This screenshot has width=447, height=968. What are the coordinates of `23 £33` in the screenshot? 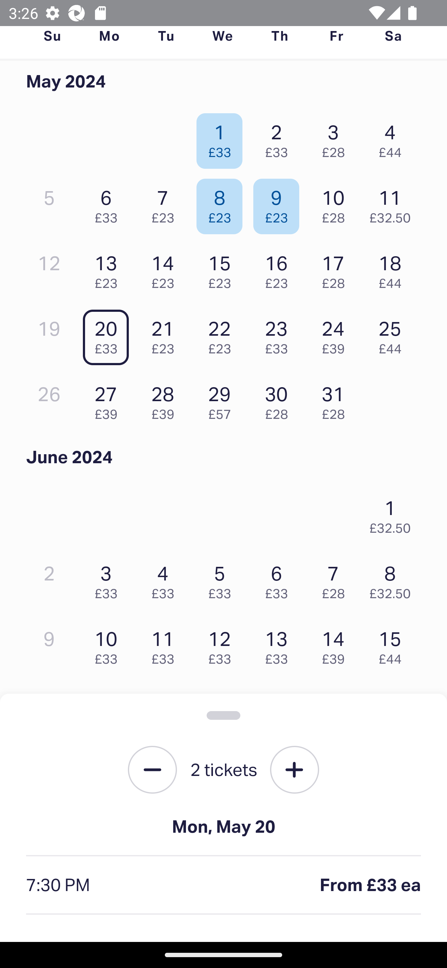 It's located at (279, 334).